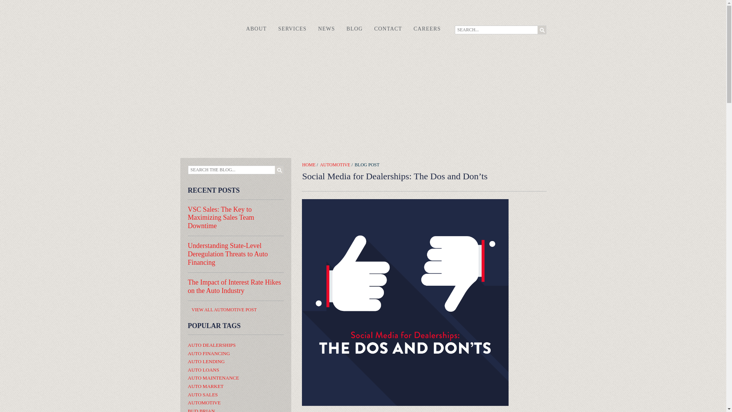 This screenshot has height=412, width=732. Describe the element at coordinates (292, 29) in the screenshot. I see `SERVICES` at that location.